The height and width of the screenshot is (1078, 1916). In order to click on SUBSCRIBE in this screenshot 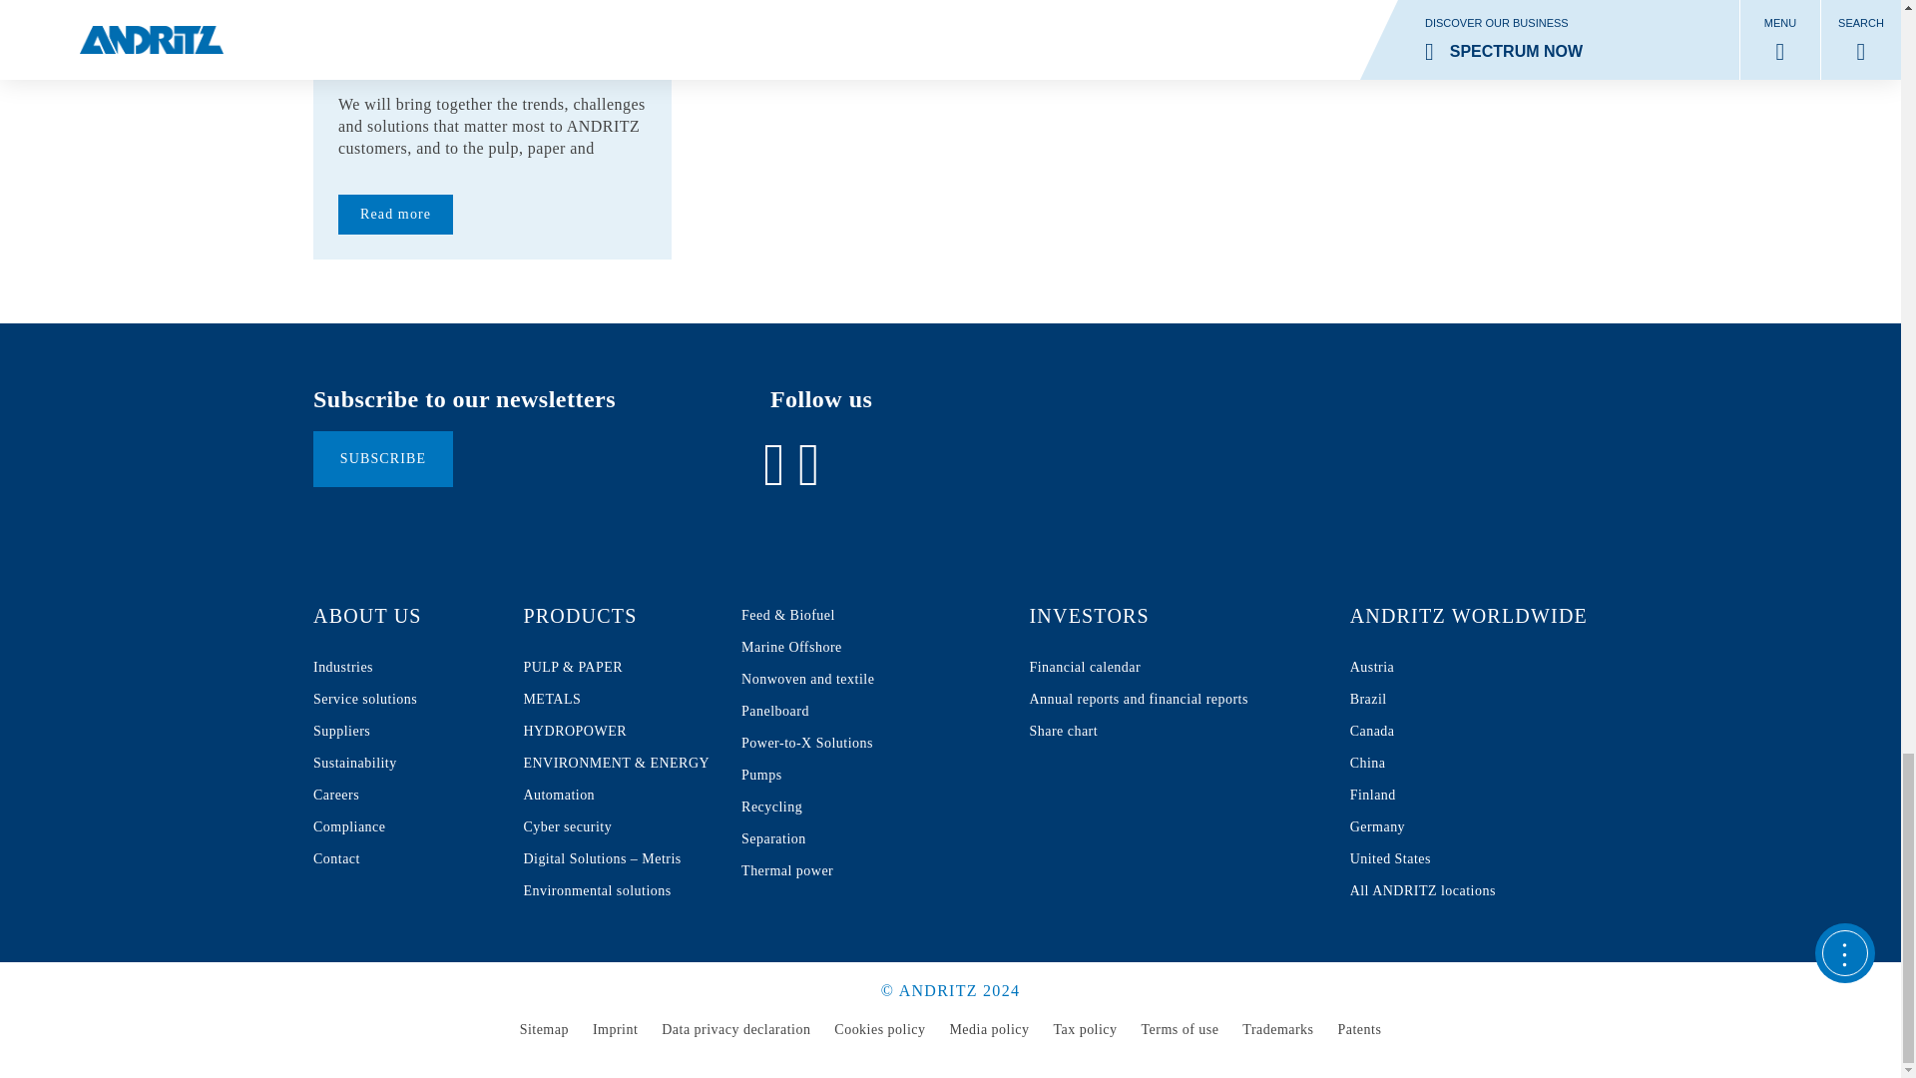, I will do `click(383, 459)`.